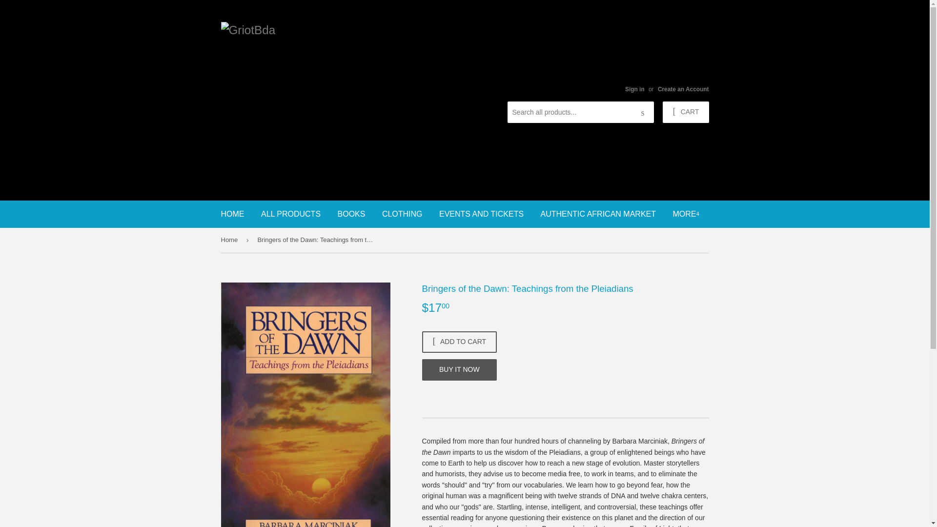 The height and width of the screenshot is (527, 937). I want to click on CART, so click(685, 112).